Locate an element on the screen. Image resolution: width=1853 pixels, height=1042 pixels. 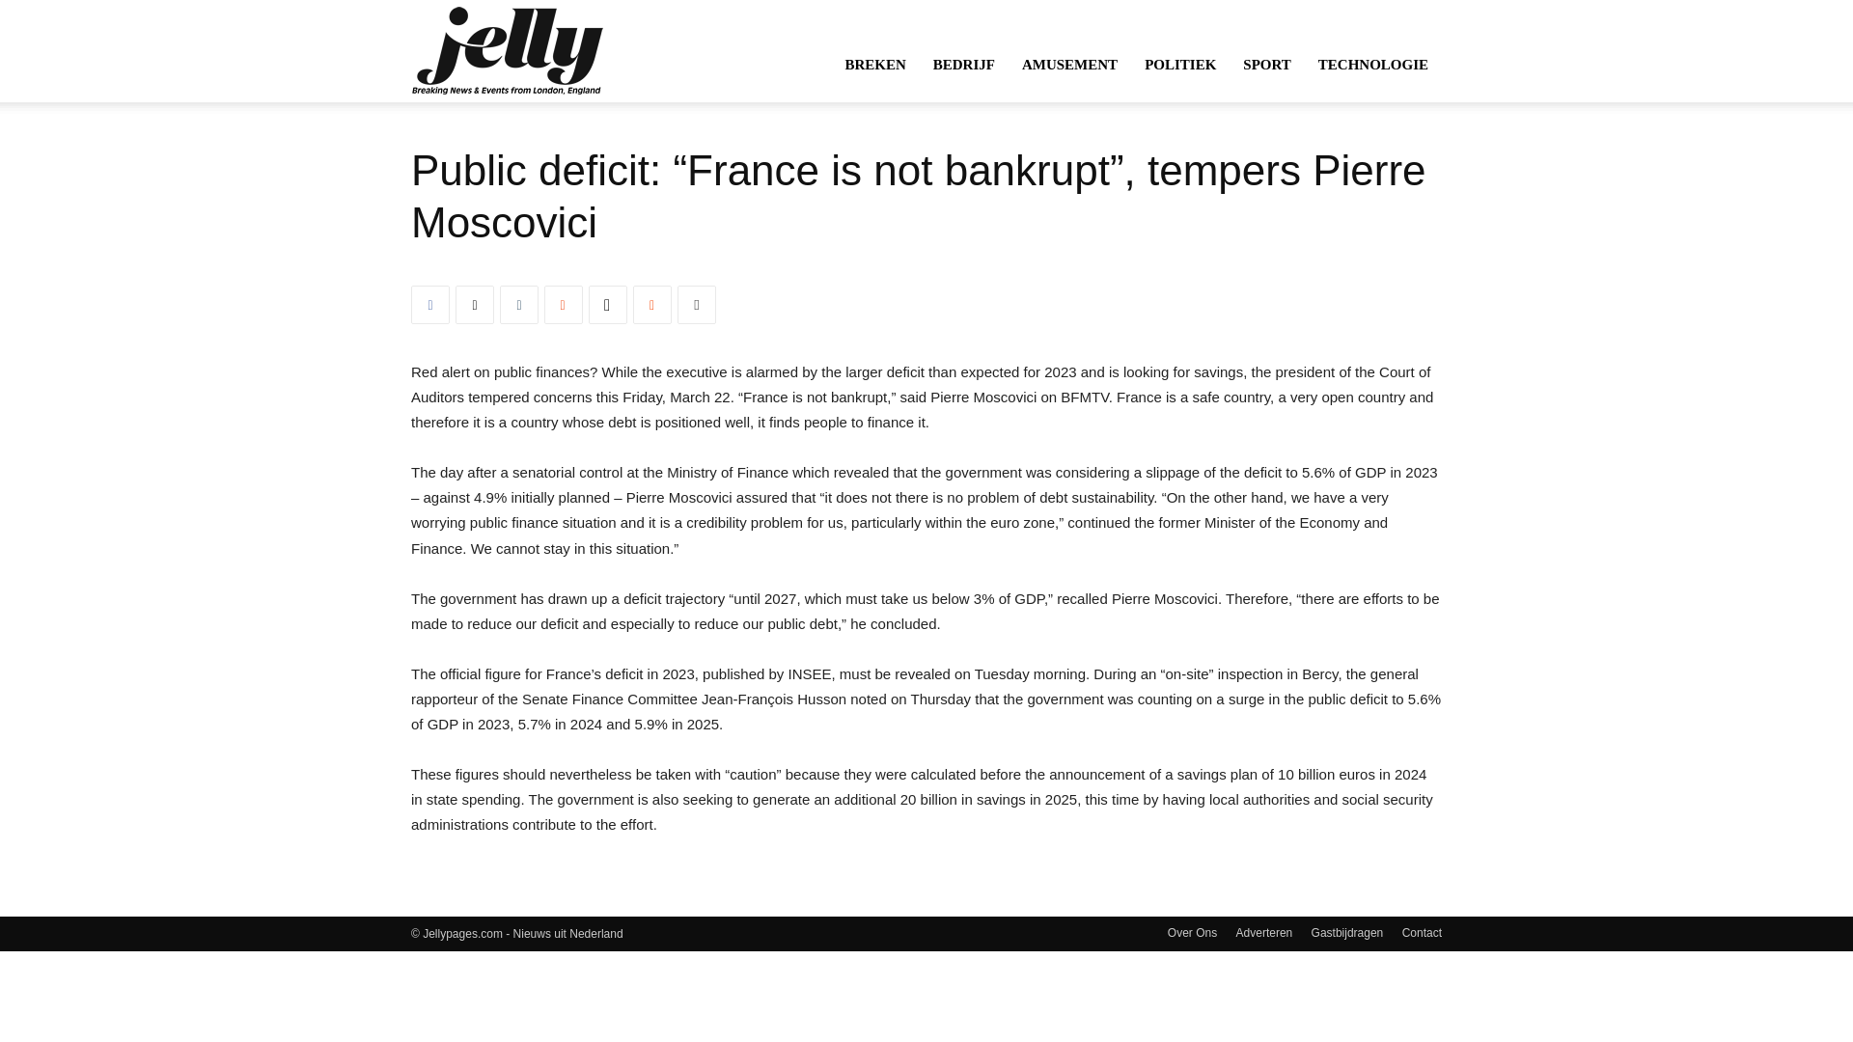
POLITIEK is located at coordinates (1179, 64).